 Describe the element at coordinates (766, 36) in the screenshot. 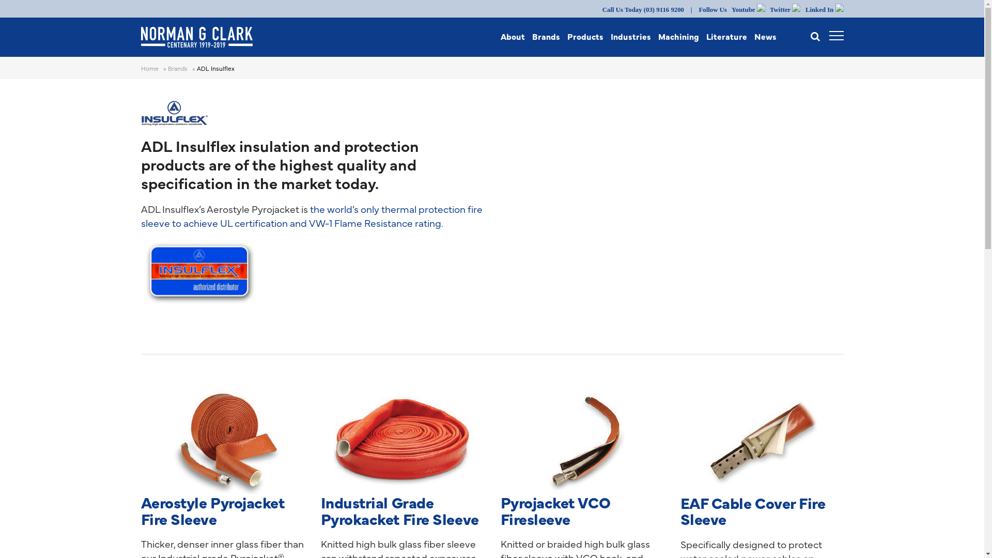

I see `News` at that location.